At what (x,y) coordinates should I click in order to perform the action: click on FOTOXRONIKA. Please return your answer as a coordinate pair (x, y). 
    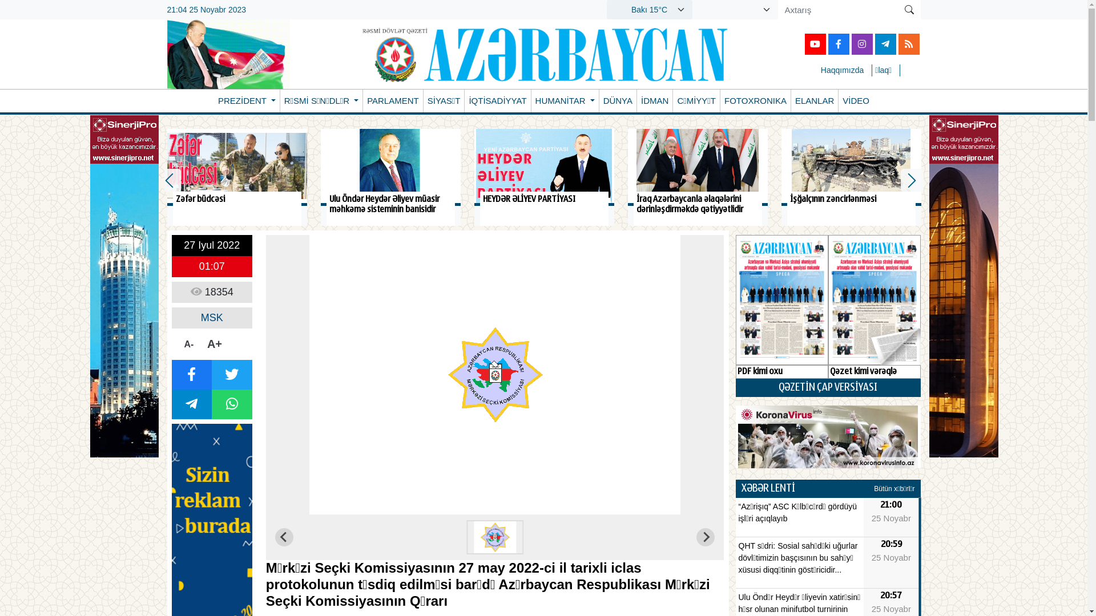
    Looking at the image, I should click on (756, 101).